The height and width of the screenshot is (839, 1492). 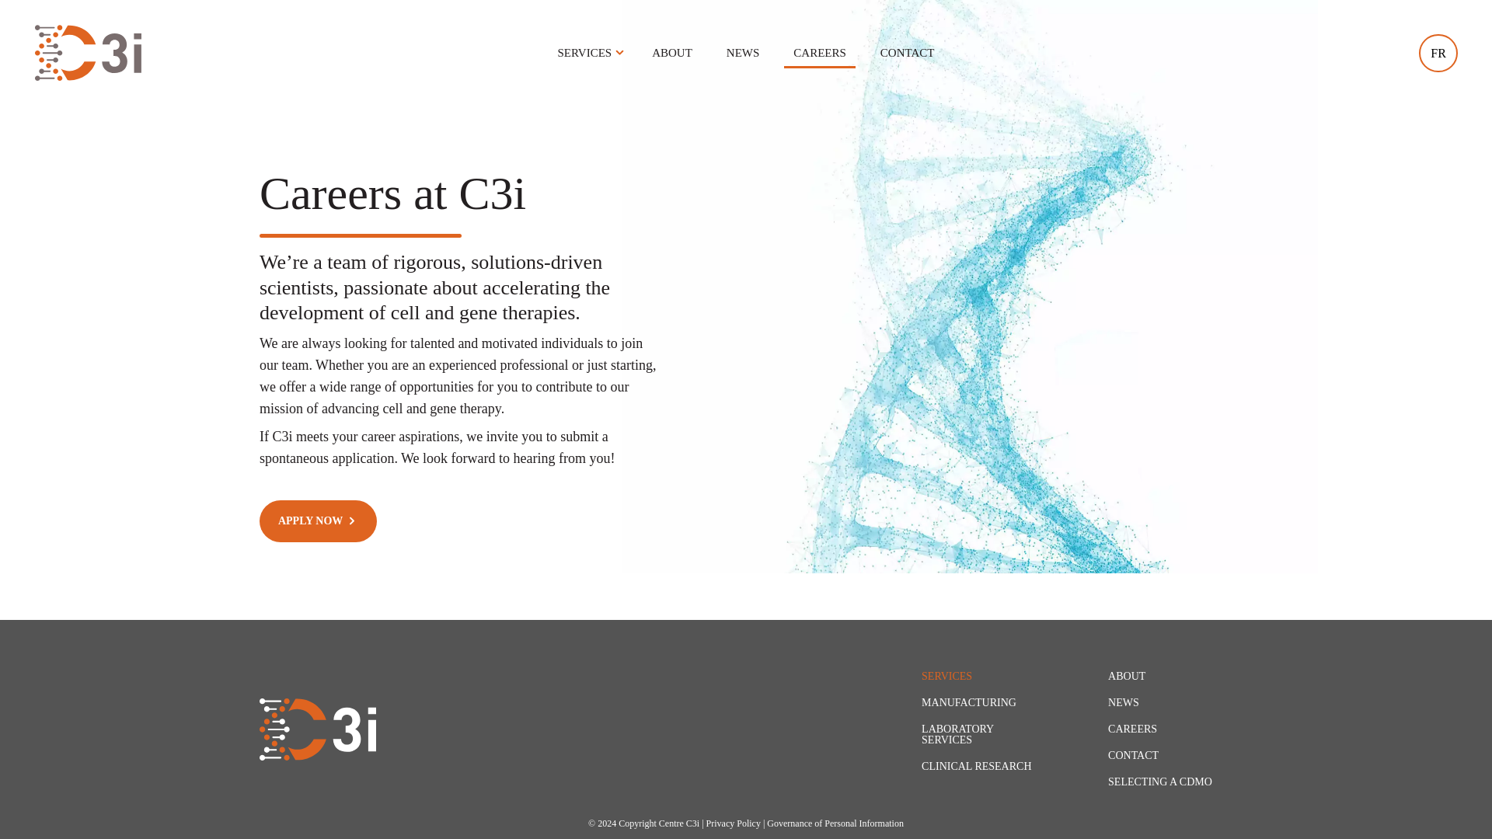 What do you see at coordinates (1438, 53) in the screenshot?
I see `FR` at bounding box center [1438, 53].